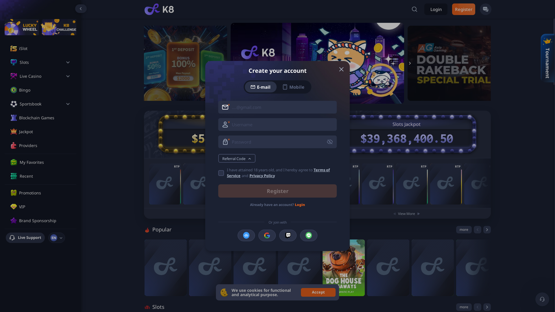 The width and height of the screenshot is (555, 312). What do you see at coordinates (480, 184) in the screenshot?
I see `8 Balls of Fire` at bounding box center [480, 184].